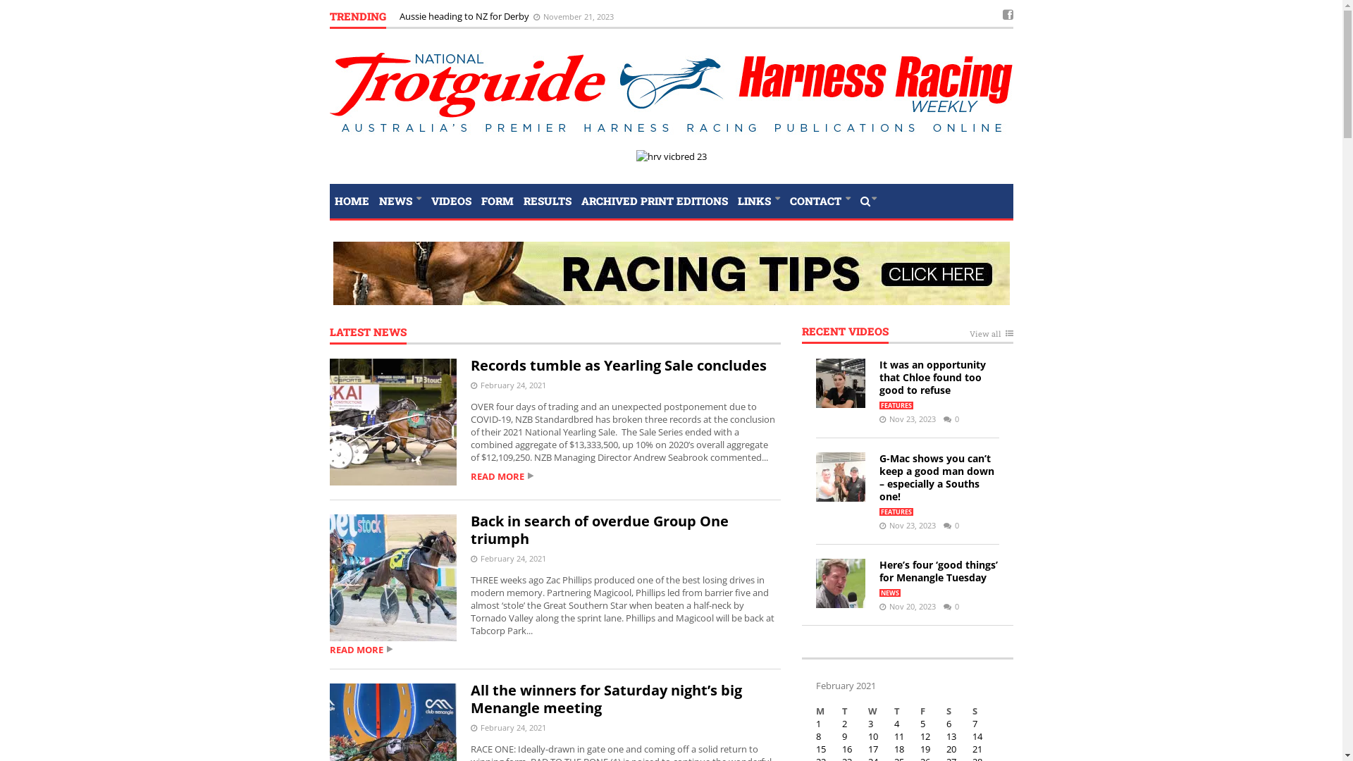 This screenshot has height=761, width=1353. What do you see at coordinates (600, 530) in the screenshot?
I see `Back in search of overdue Group One triumph` at bounding box center [600, 530].